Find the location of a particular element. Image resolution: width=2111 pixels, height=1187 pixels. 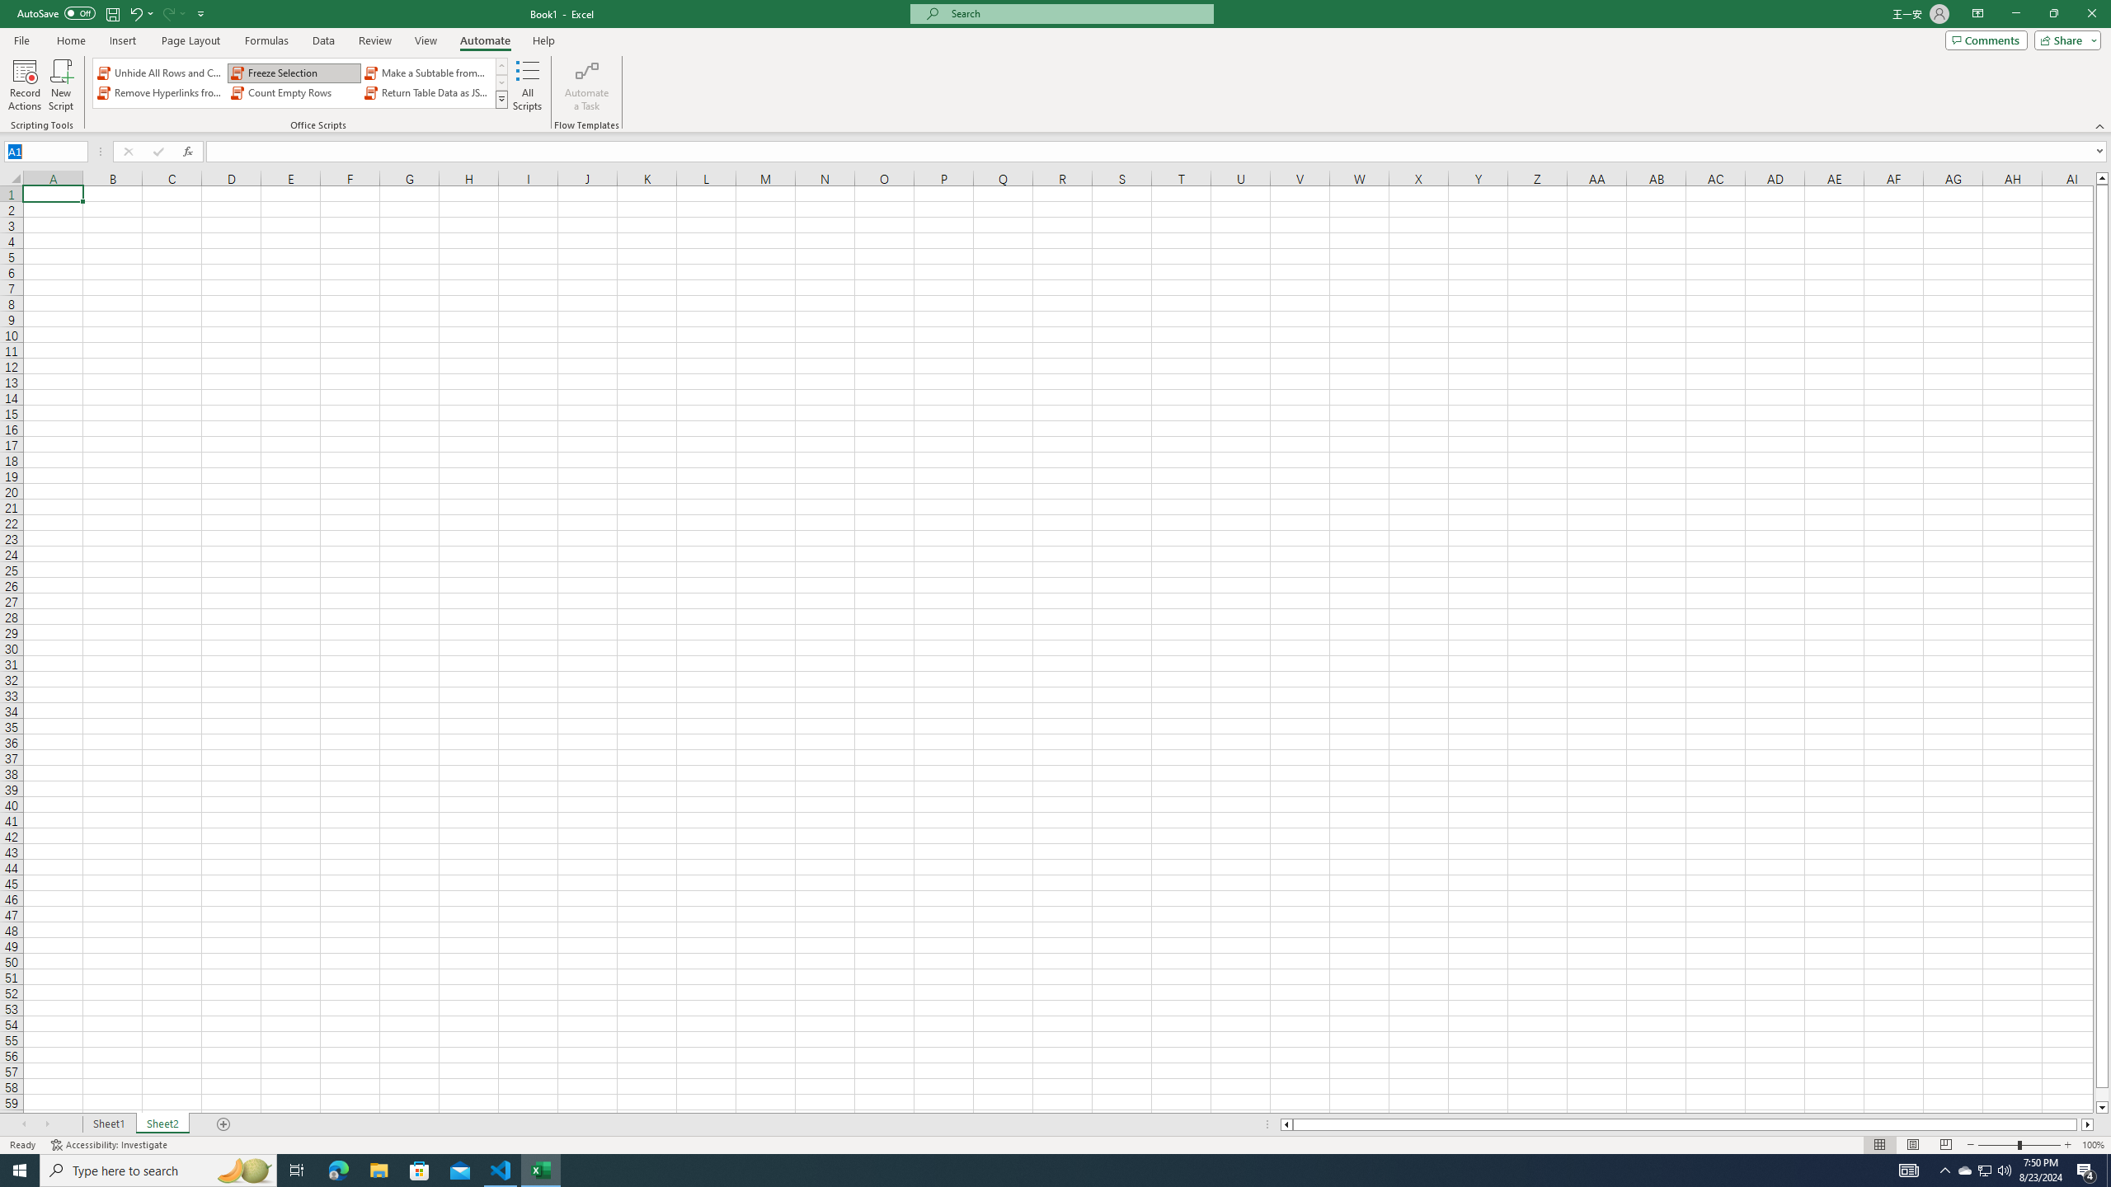

Make a Subtable from a Selection is located at coordinates (427, 73).